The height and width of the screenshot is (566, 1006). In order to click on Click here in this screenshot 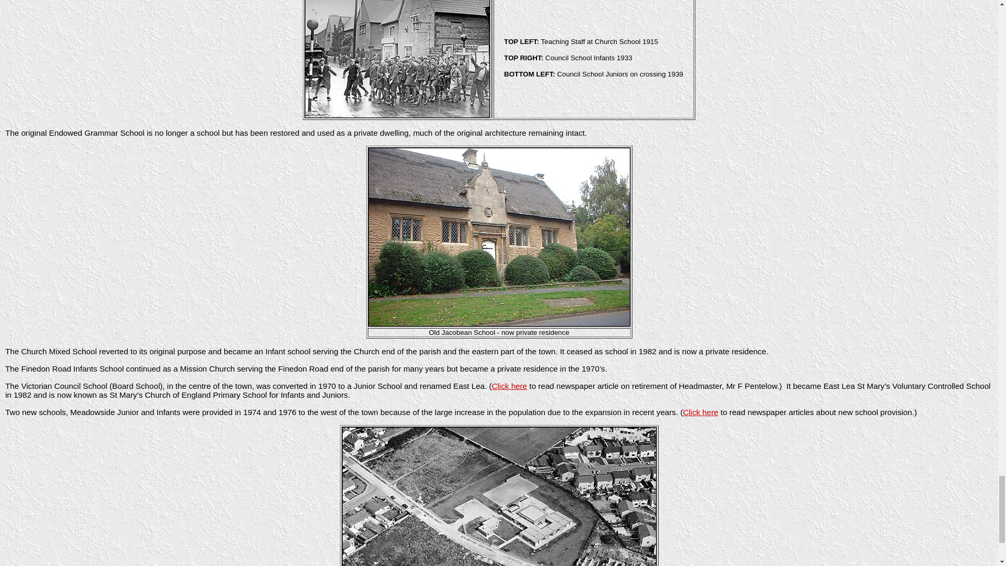, I will do `click(509, 386)`.